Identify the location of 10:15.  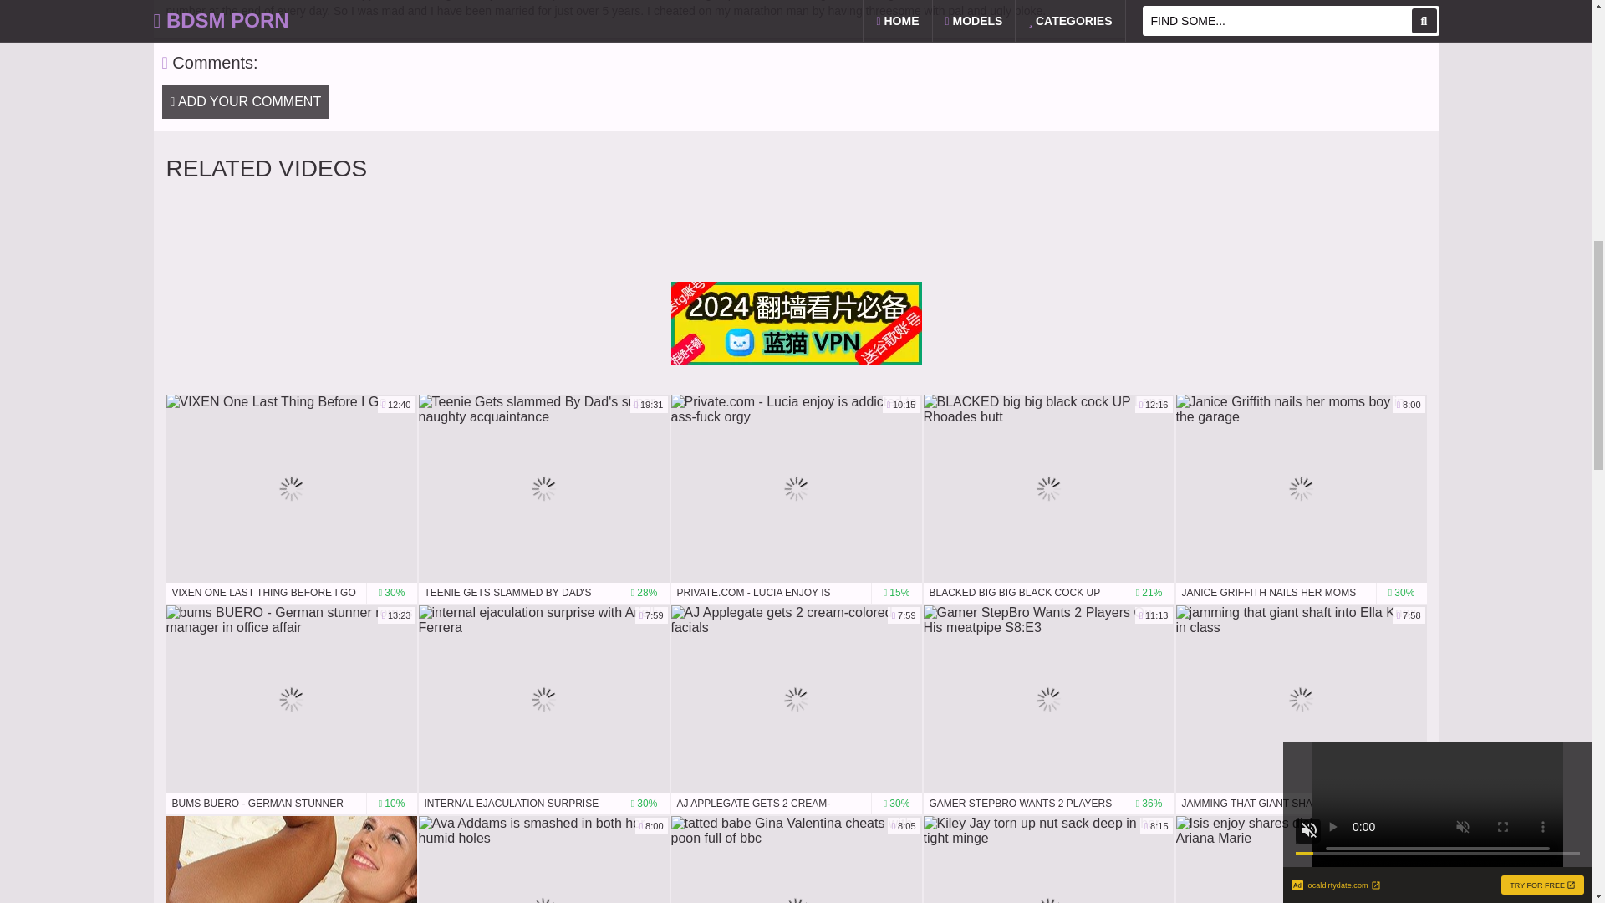
(1301, 804).